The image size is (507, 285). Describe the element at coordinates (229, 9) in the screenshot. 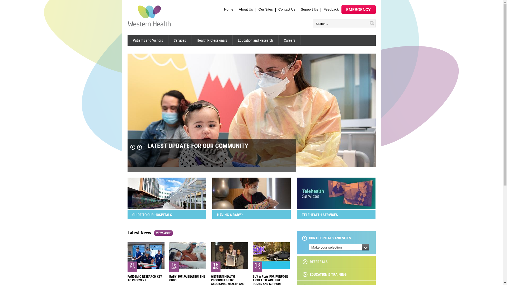

I see `Home` at that location.